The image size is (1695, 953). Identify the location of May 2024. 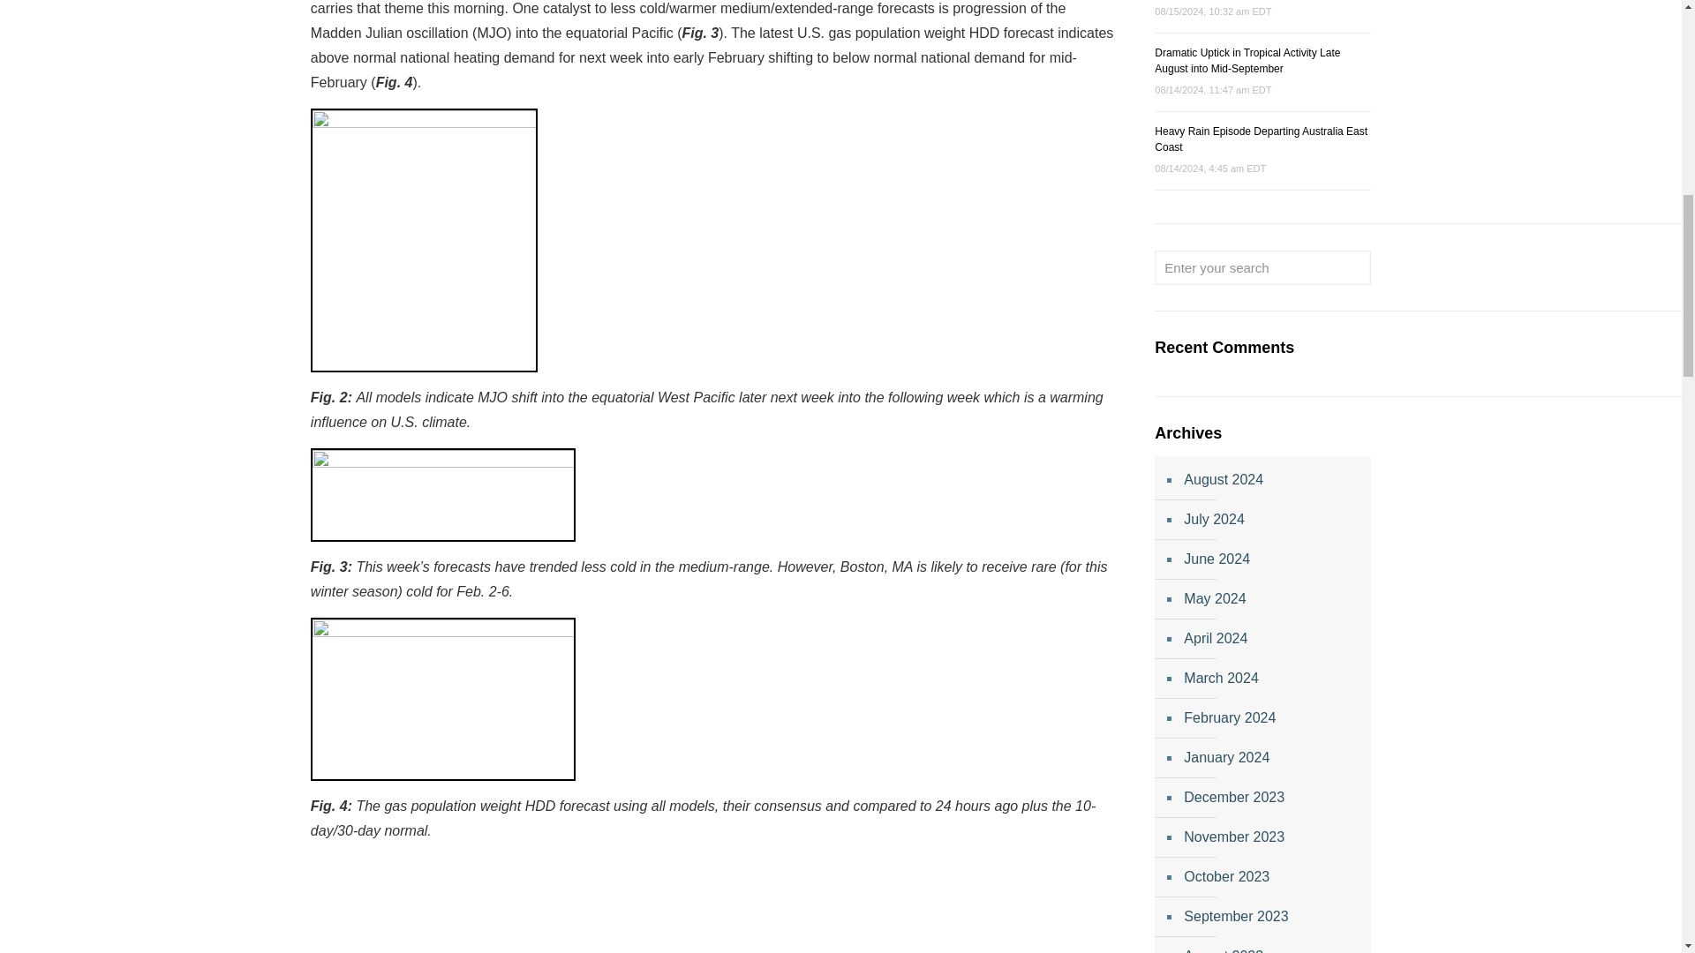
(1271, 599).